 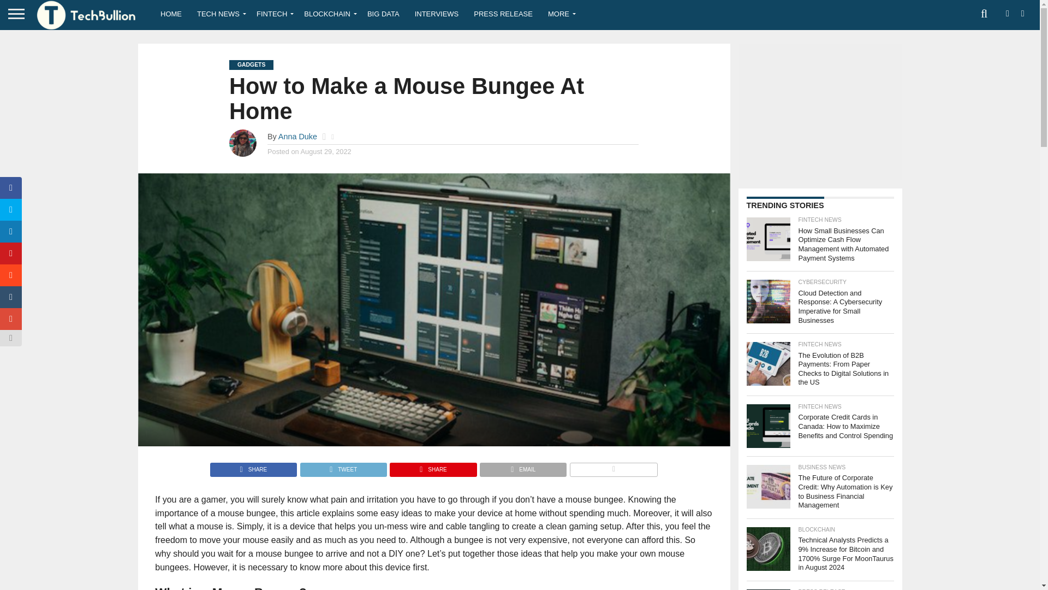 I want to click on Pin This Post, so click(x=432, y=467).